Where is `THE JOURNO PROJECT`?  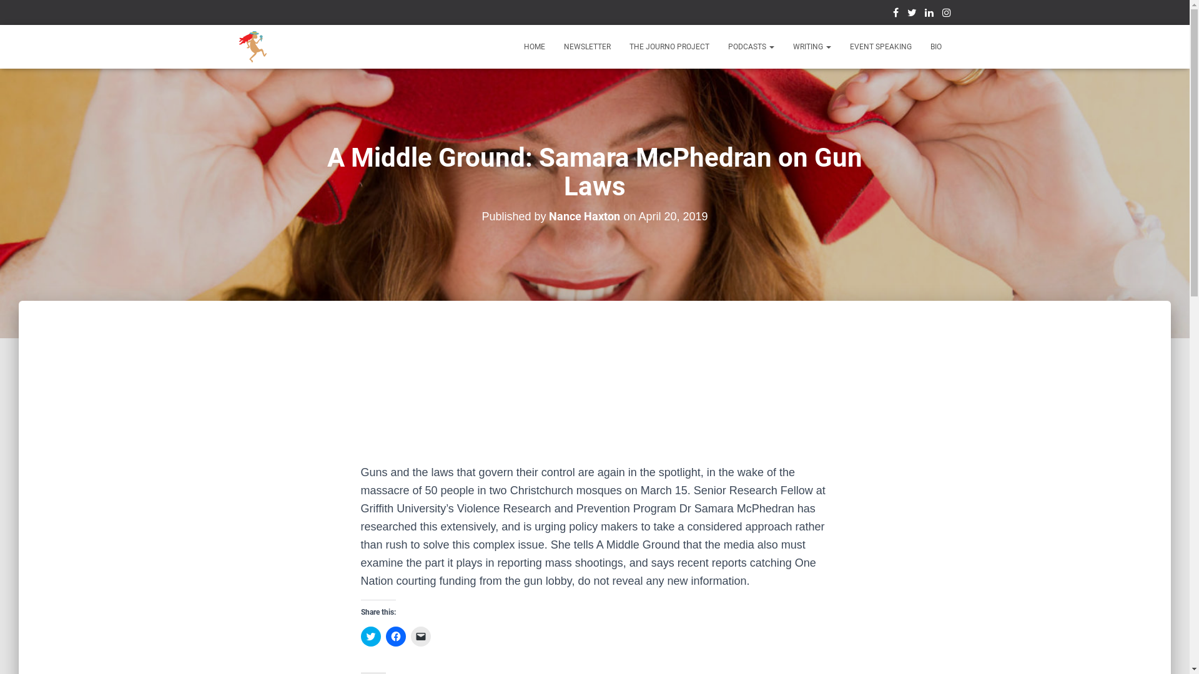 THE JOURNO PROJECT is located at coordinates (669, 47).